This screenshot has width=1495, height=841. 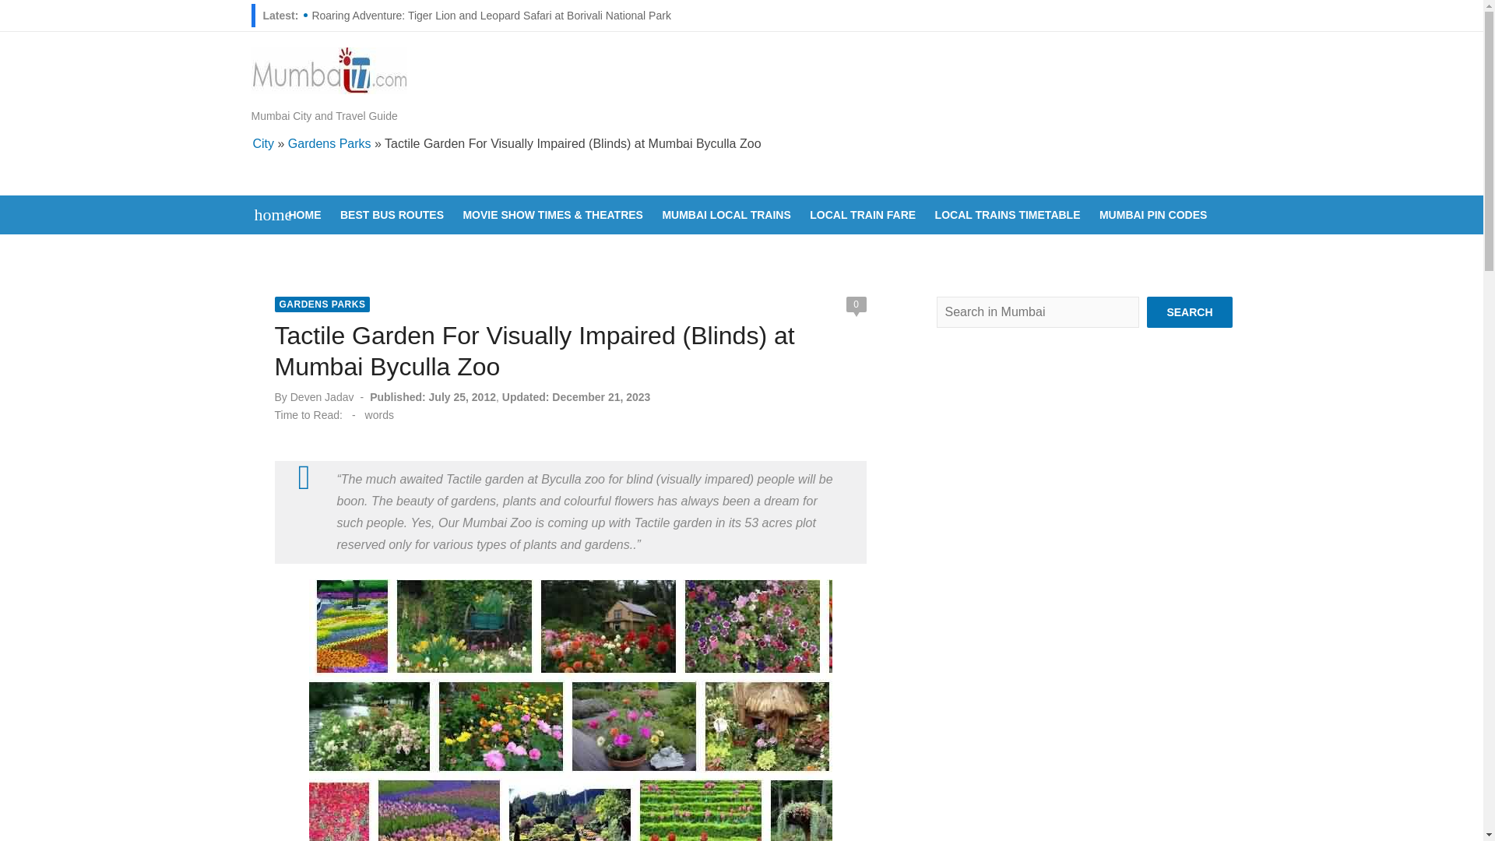 I want to click on Byculla Zoo Tactile Garden, so click(x=569, y=710).